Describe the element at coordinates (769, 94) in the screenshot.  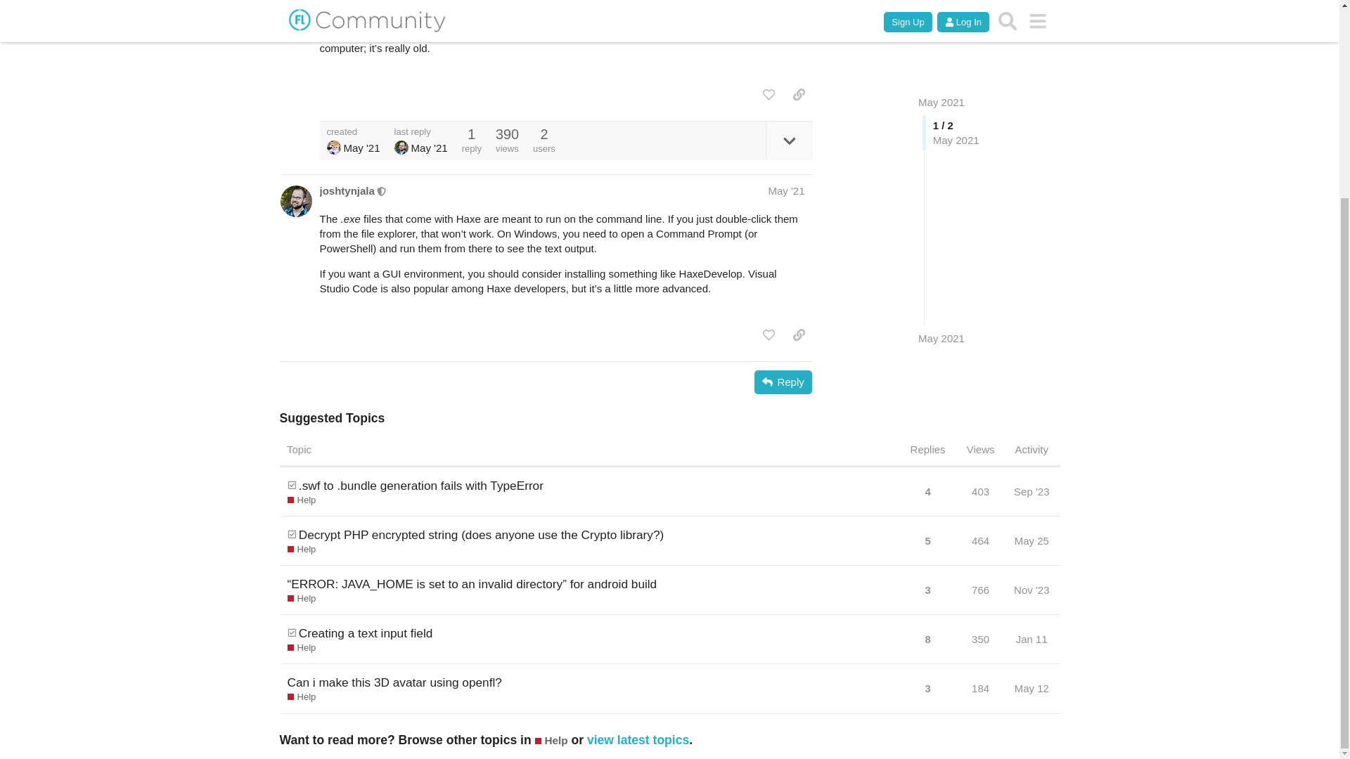
I see `like this post` at that location.